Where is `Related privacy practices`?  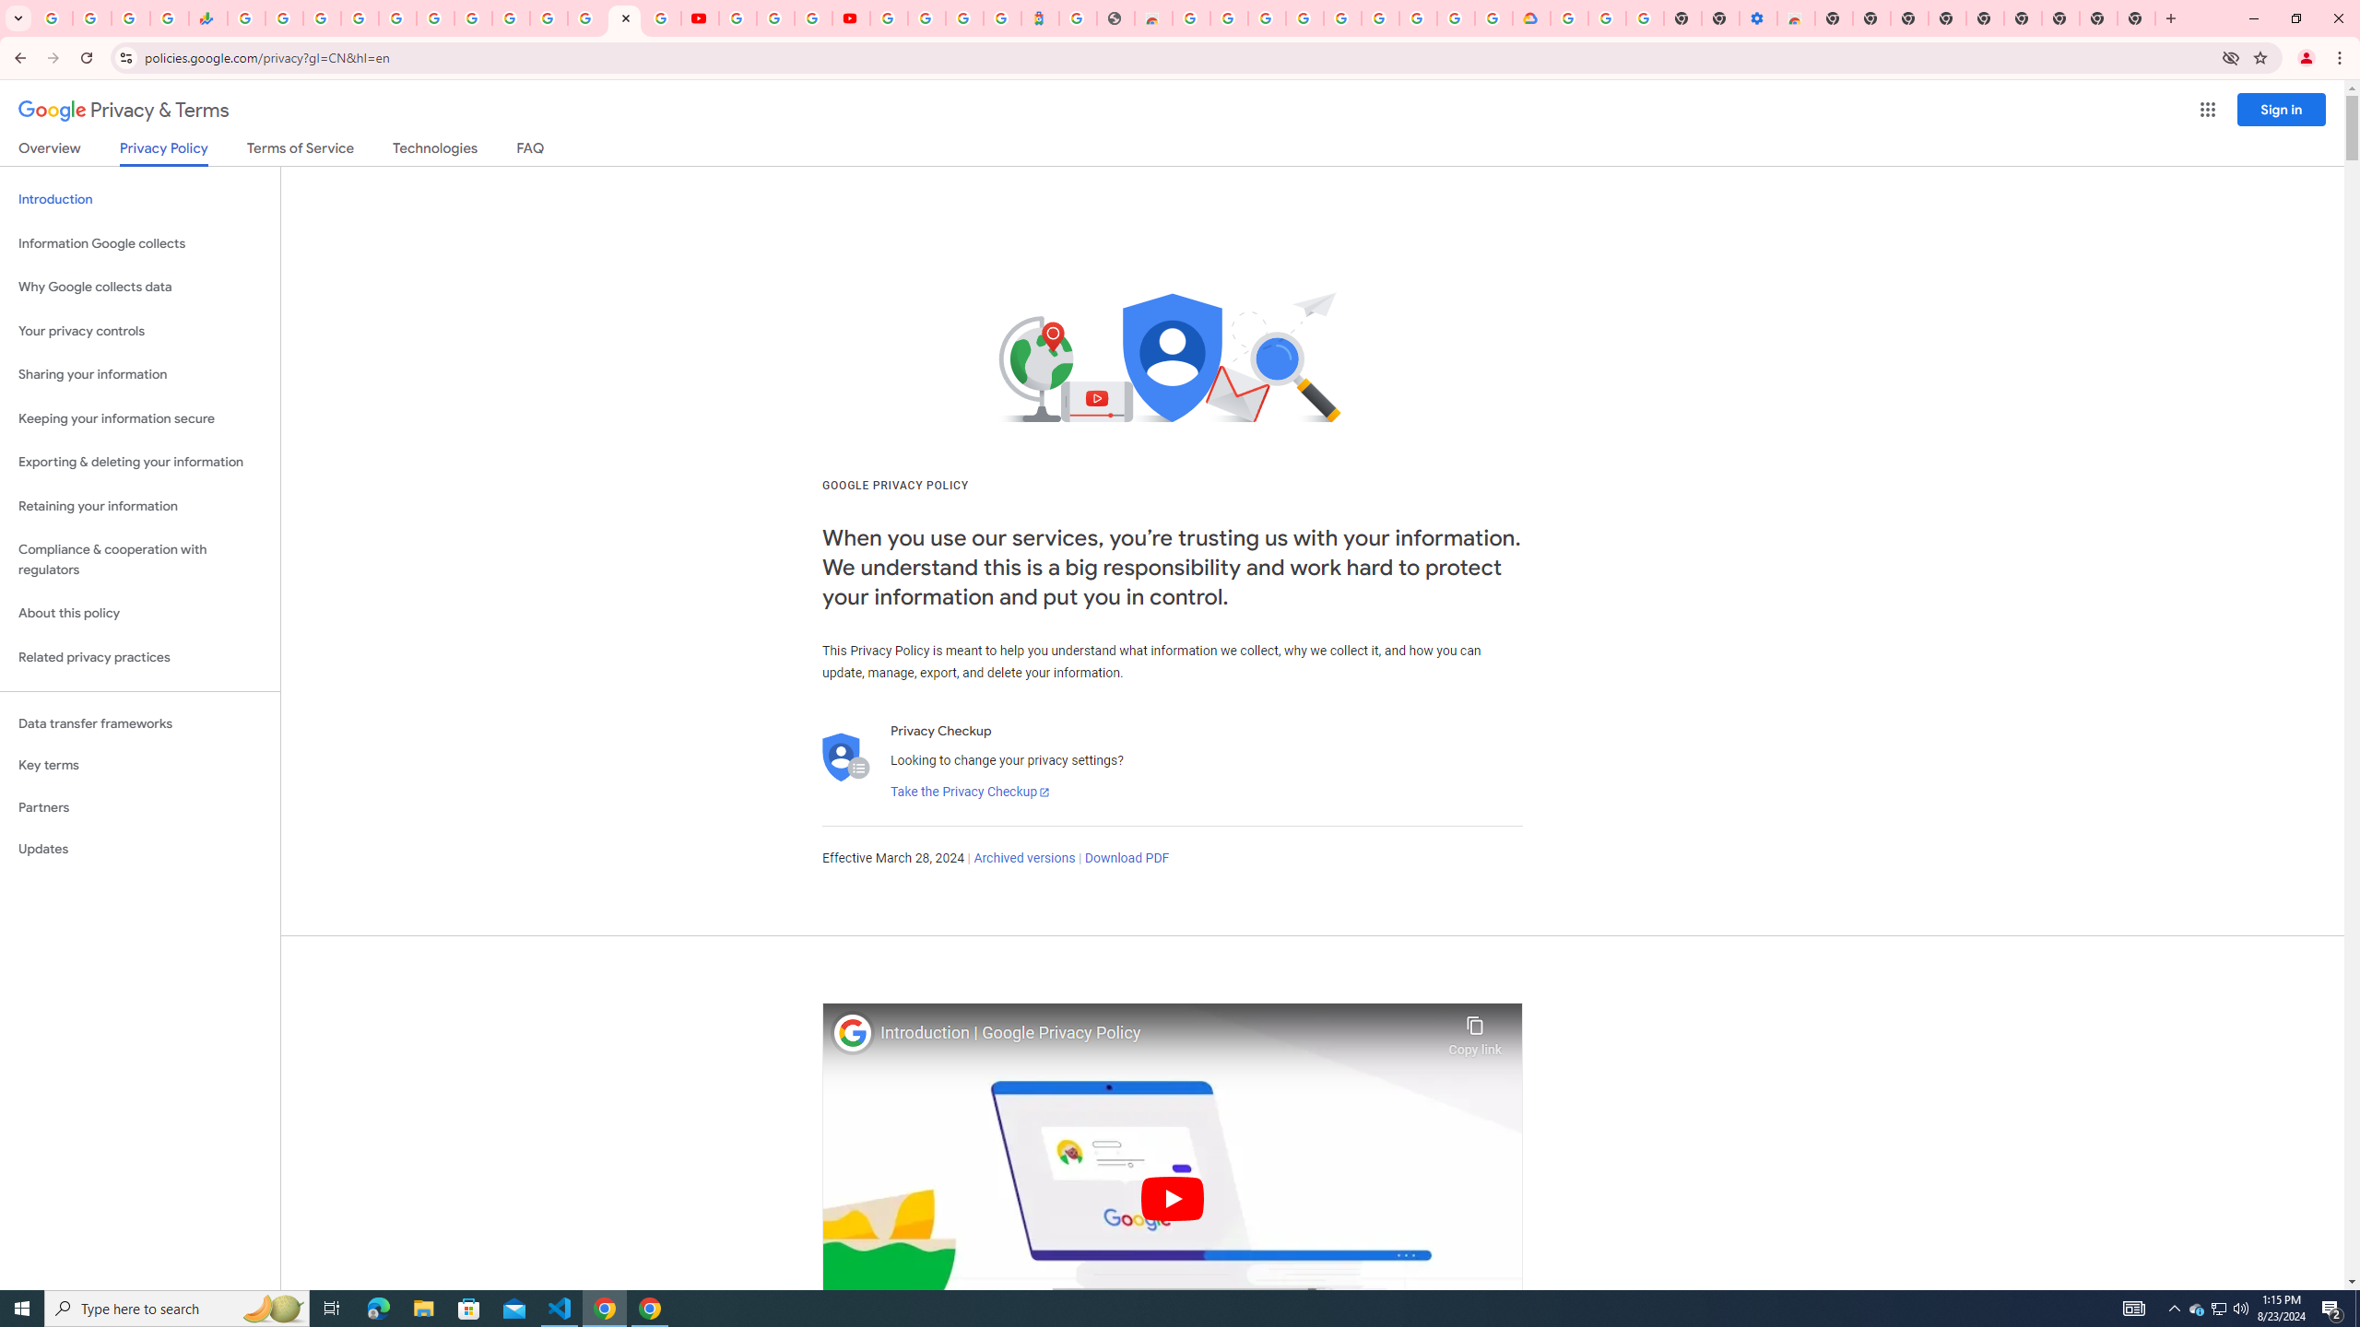
Related privacy practices is located at coordinates (140, 657).